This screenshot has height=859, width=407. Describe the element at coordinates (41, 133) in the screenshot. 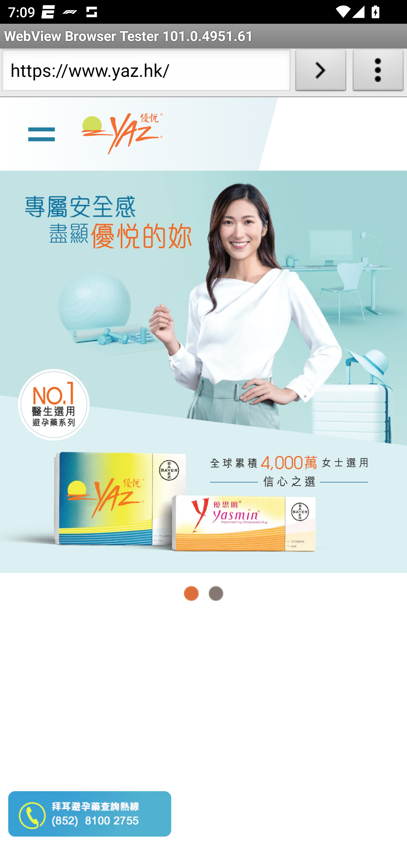

I see `line Toggle burger menu` at that location.